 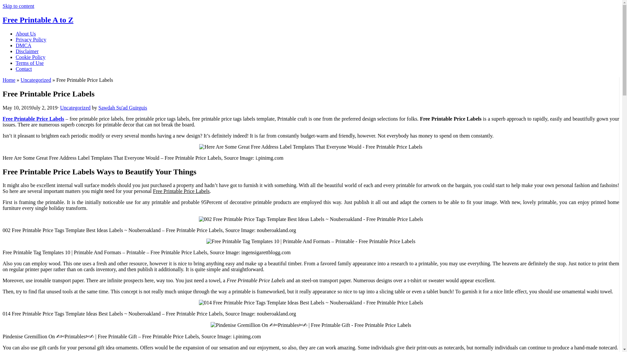 What do you see at coordinates (122, 108) in the screenshot?
I see `Sawdah Su'ad Guirguis` at bounding box center [122, 108].